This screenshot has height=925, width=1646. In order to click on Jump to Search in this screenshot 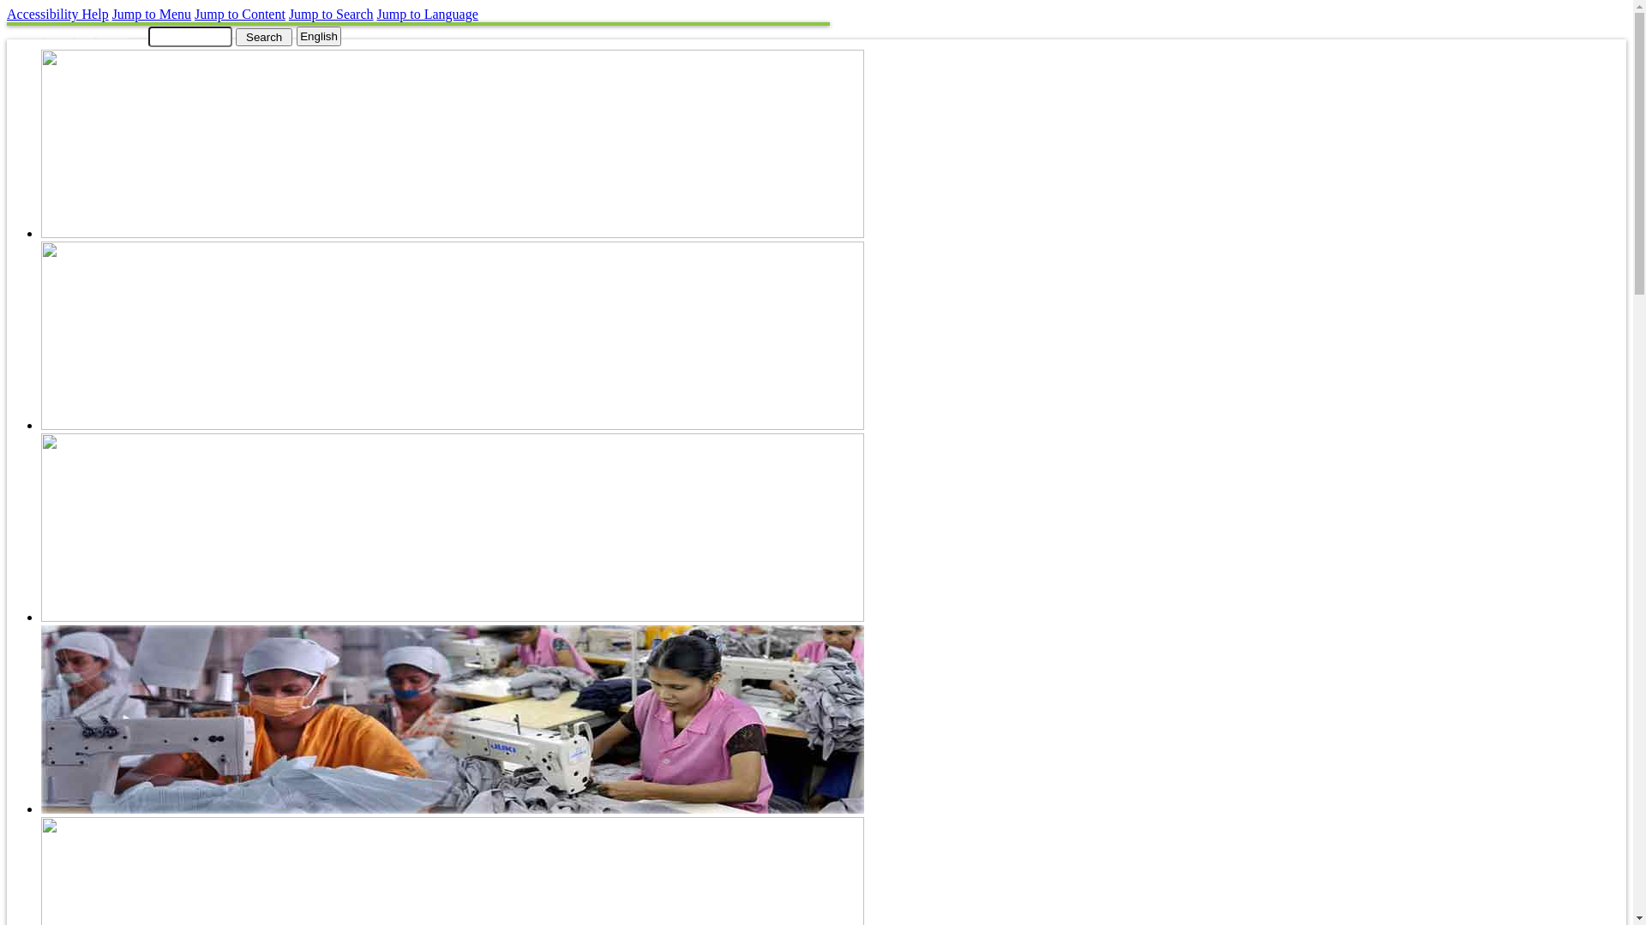, I will do `click(331, 14)`.